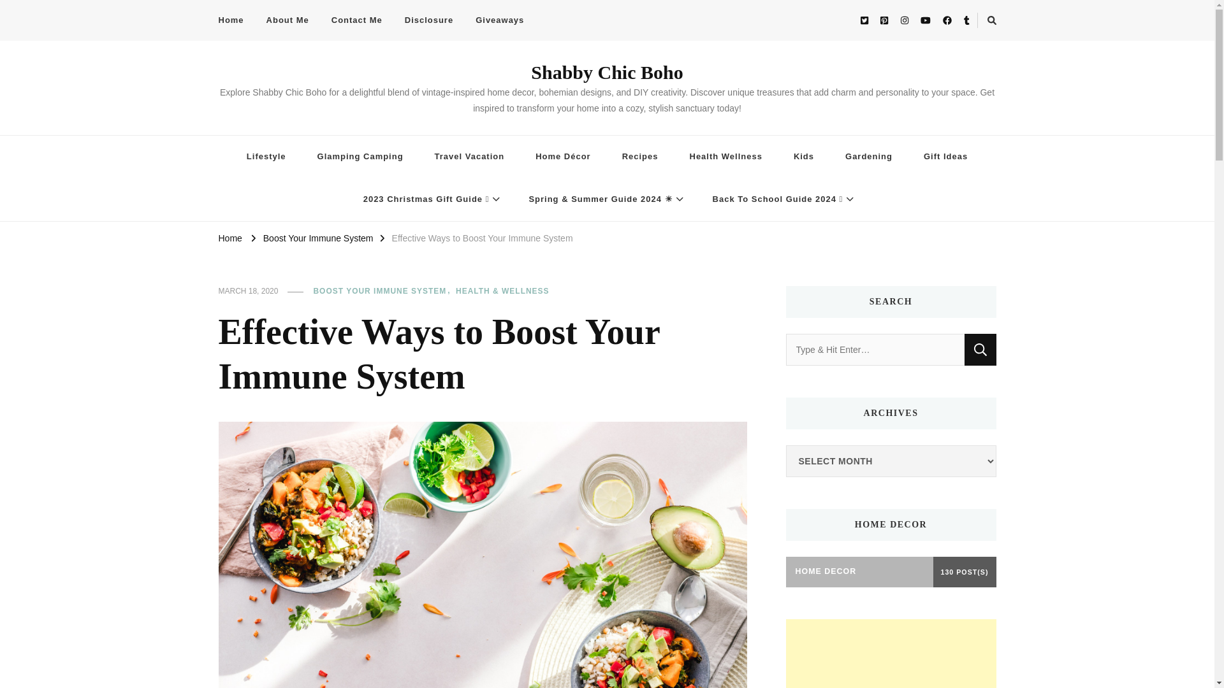 The width and height of the screenshot is (1224, 688). Describe the element at coordinates (235, 20) in the screenshot. I see `Home` at that location.